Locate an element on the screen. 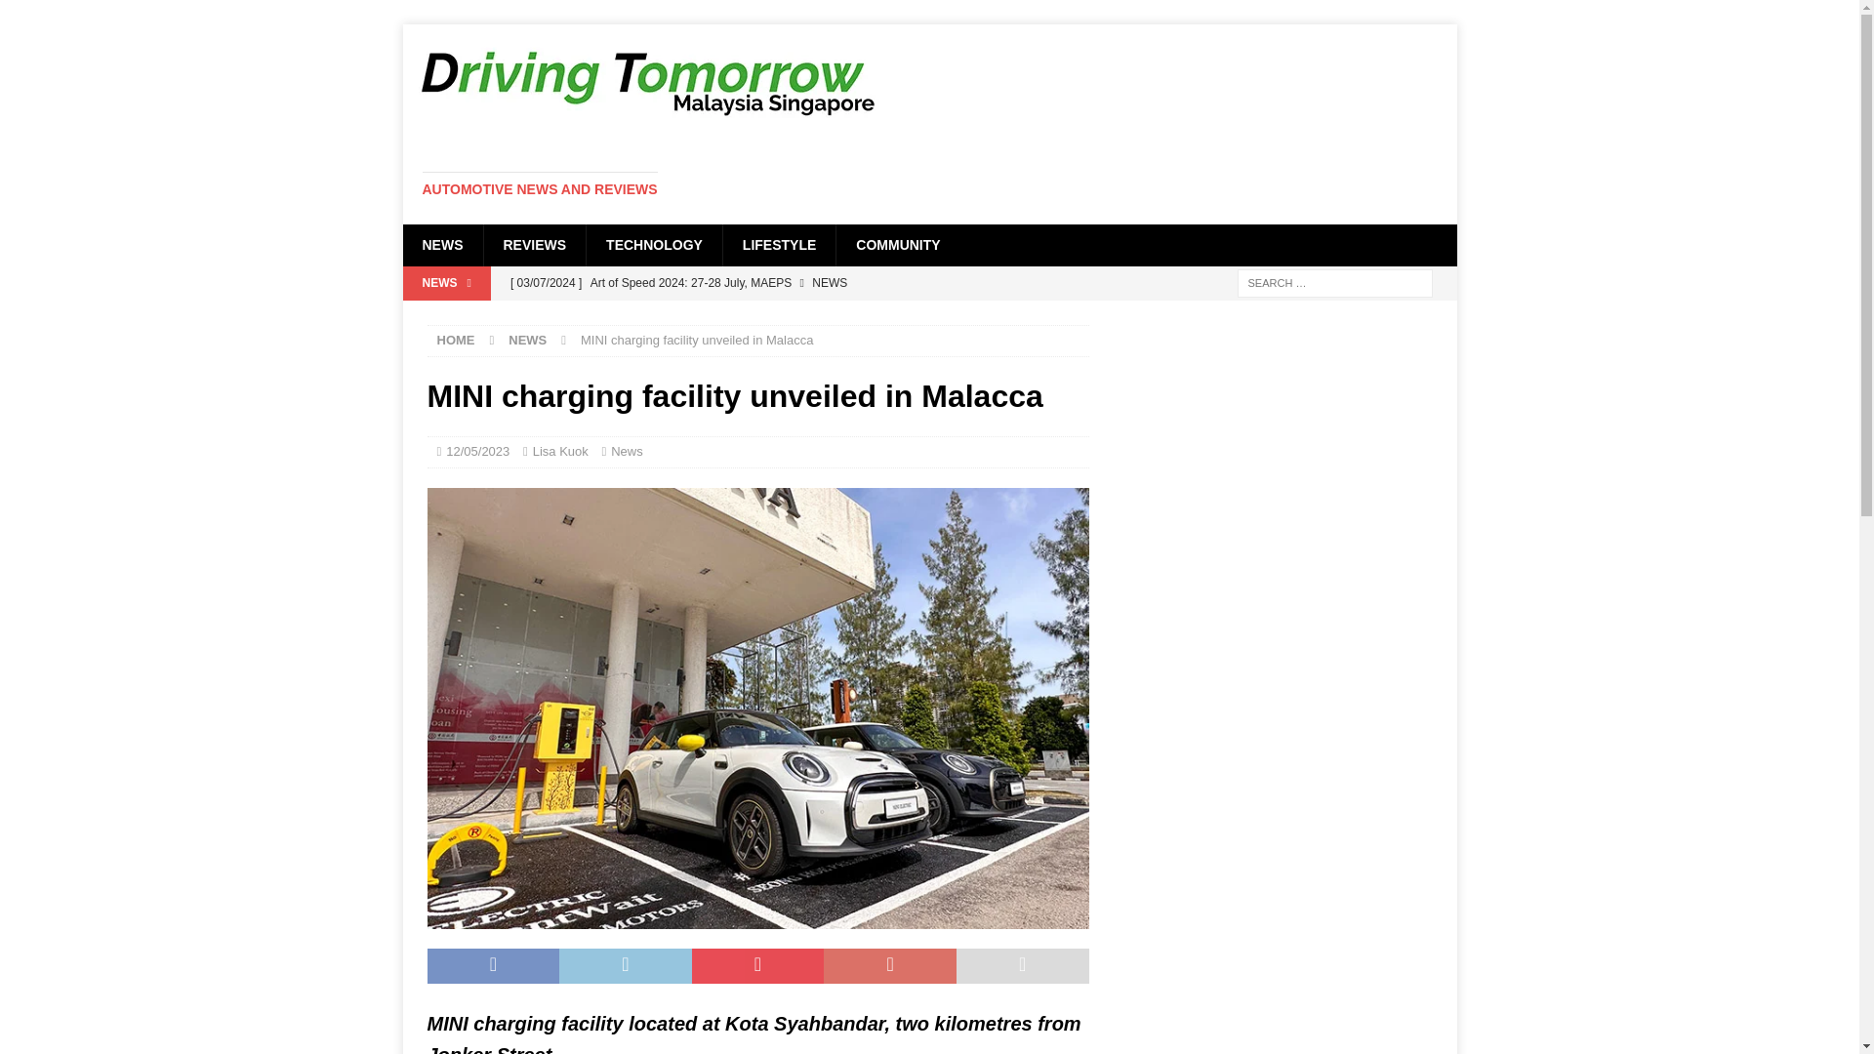  HOME is located at coordinates (456, 340).